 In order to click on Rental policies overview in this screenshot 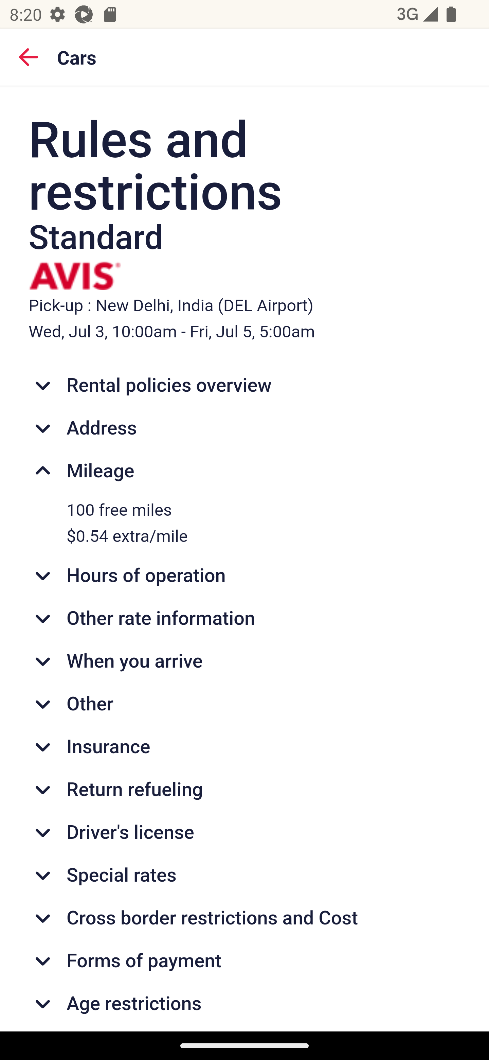, I will do `click(245, 385)`.